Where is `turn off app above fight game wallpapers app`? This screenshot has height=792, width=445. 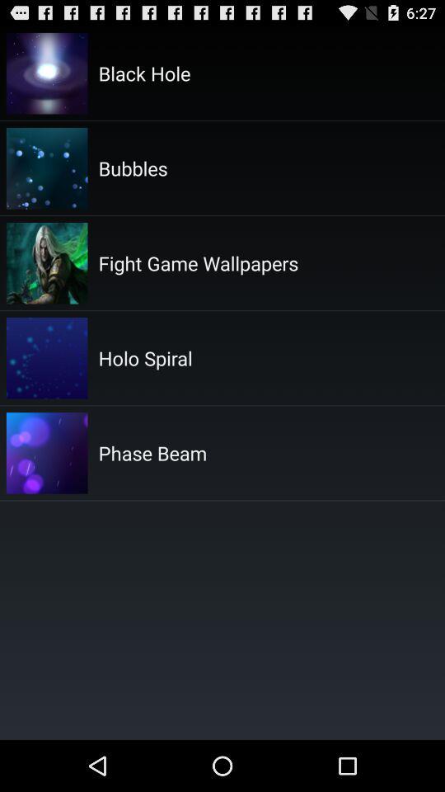
turn off app above fight game wallpapers app is located at coordinates (133, 167).